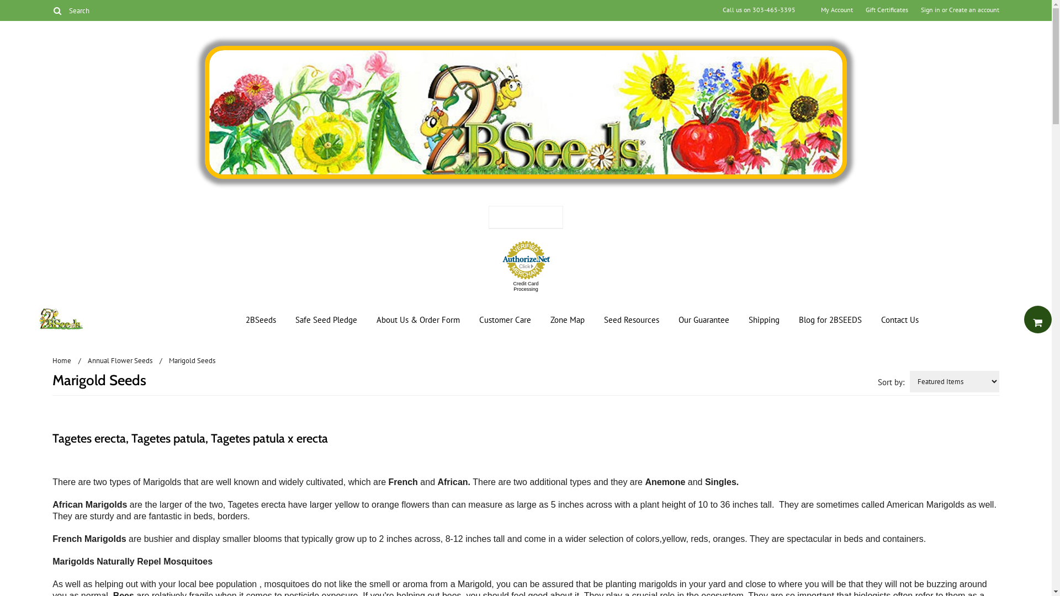  Describe the element at coordinates (57, 10) in the screenshot. I see `Search` at that location.